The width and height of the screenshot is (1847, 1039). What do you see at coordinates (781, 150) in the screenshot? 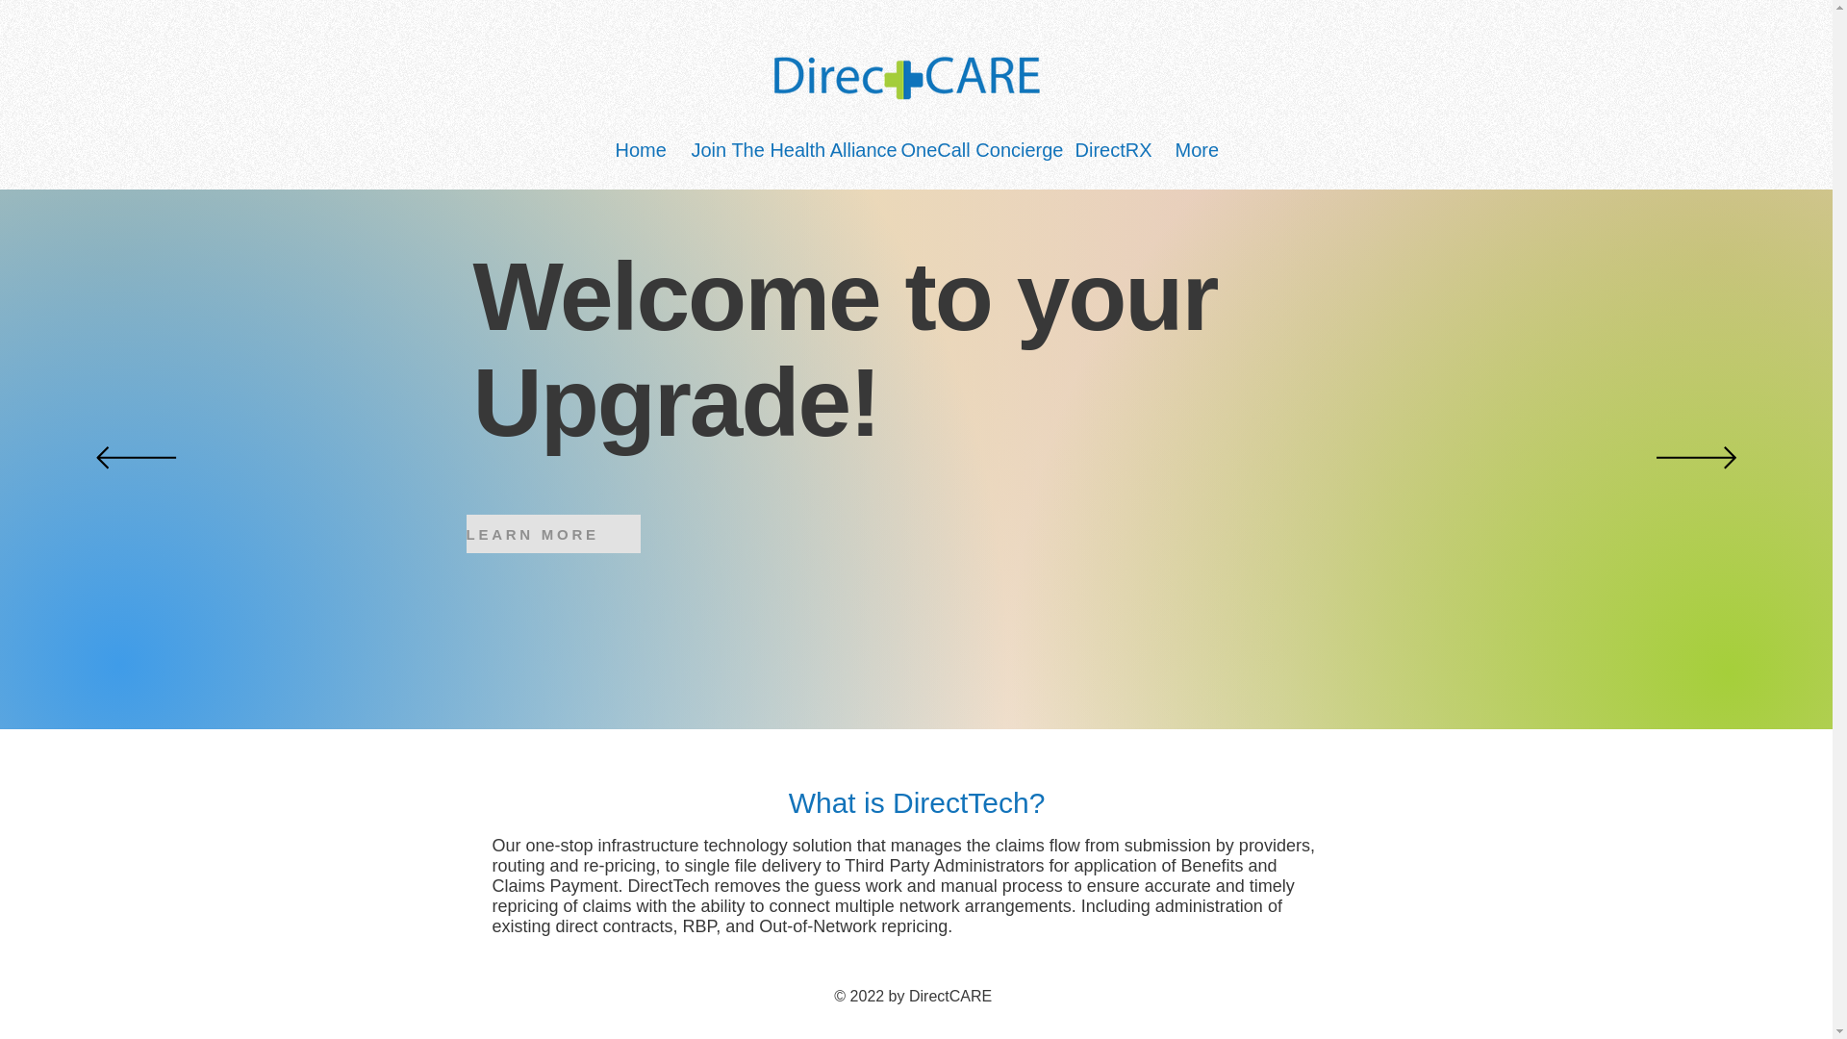
I see `Join The Health Alliance` at bounding box center [781, 150].